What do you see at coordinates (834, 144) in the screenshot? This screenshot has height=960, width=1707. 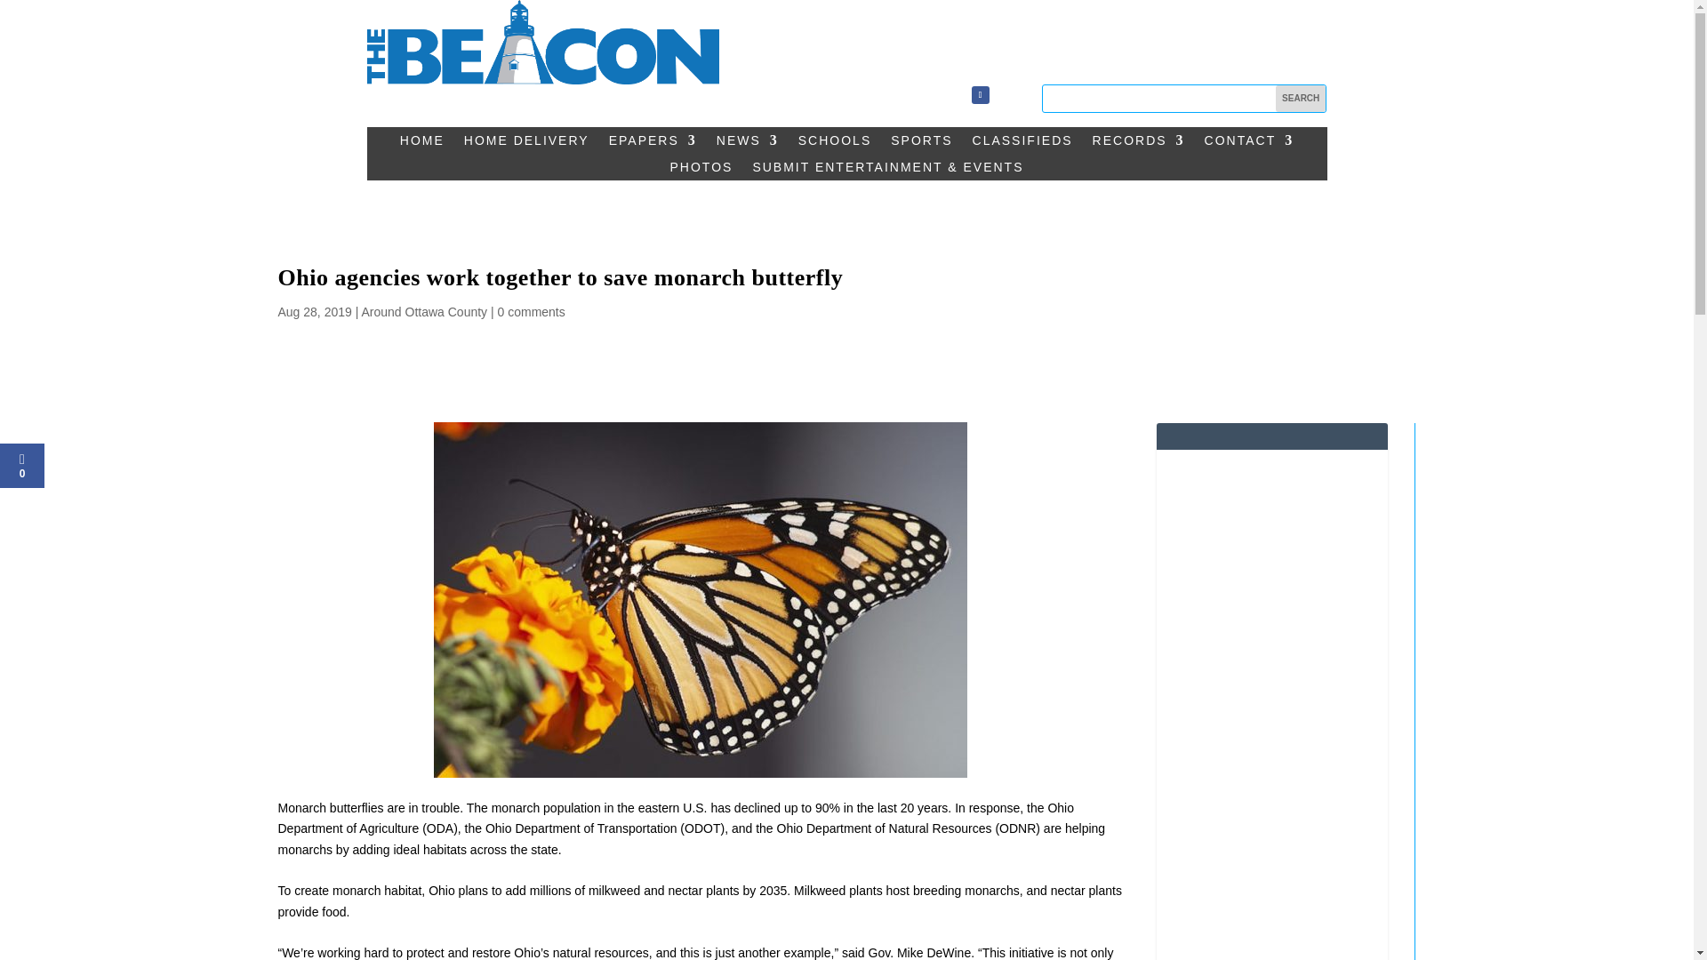 I see `SCHOOLS` at bounding box center [834, 144].